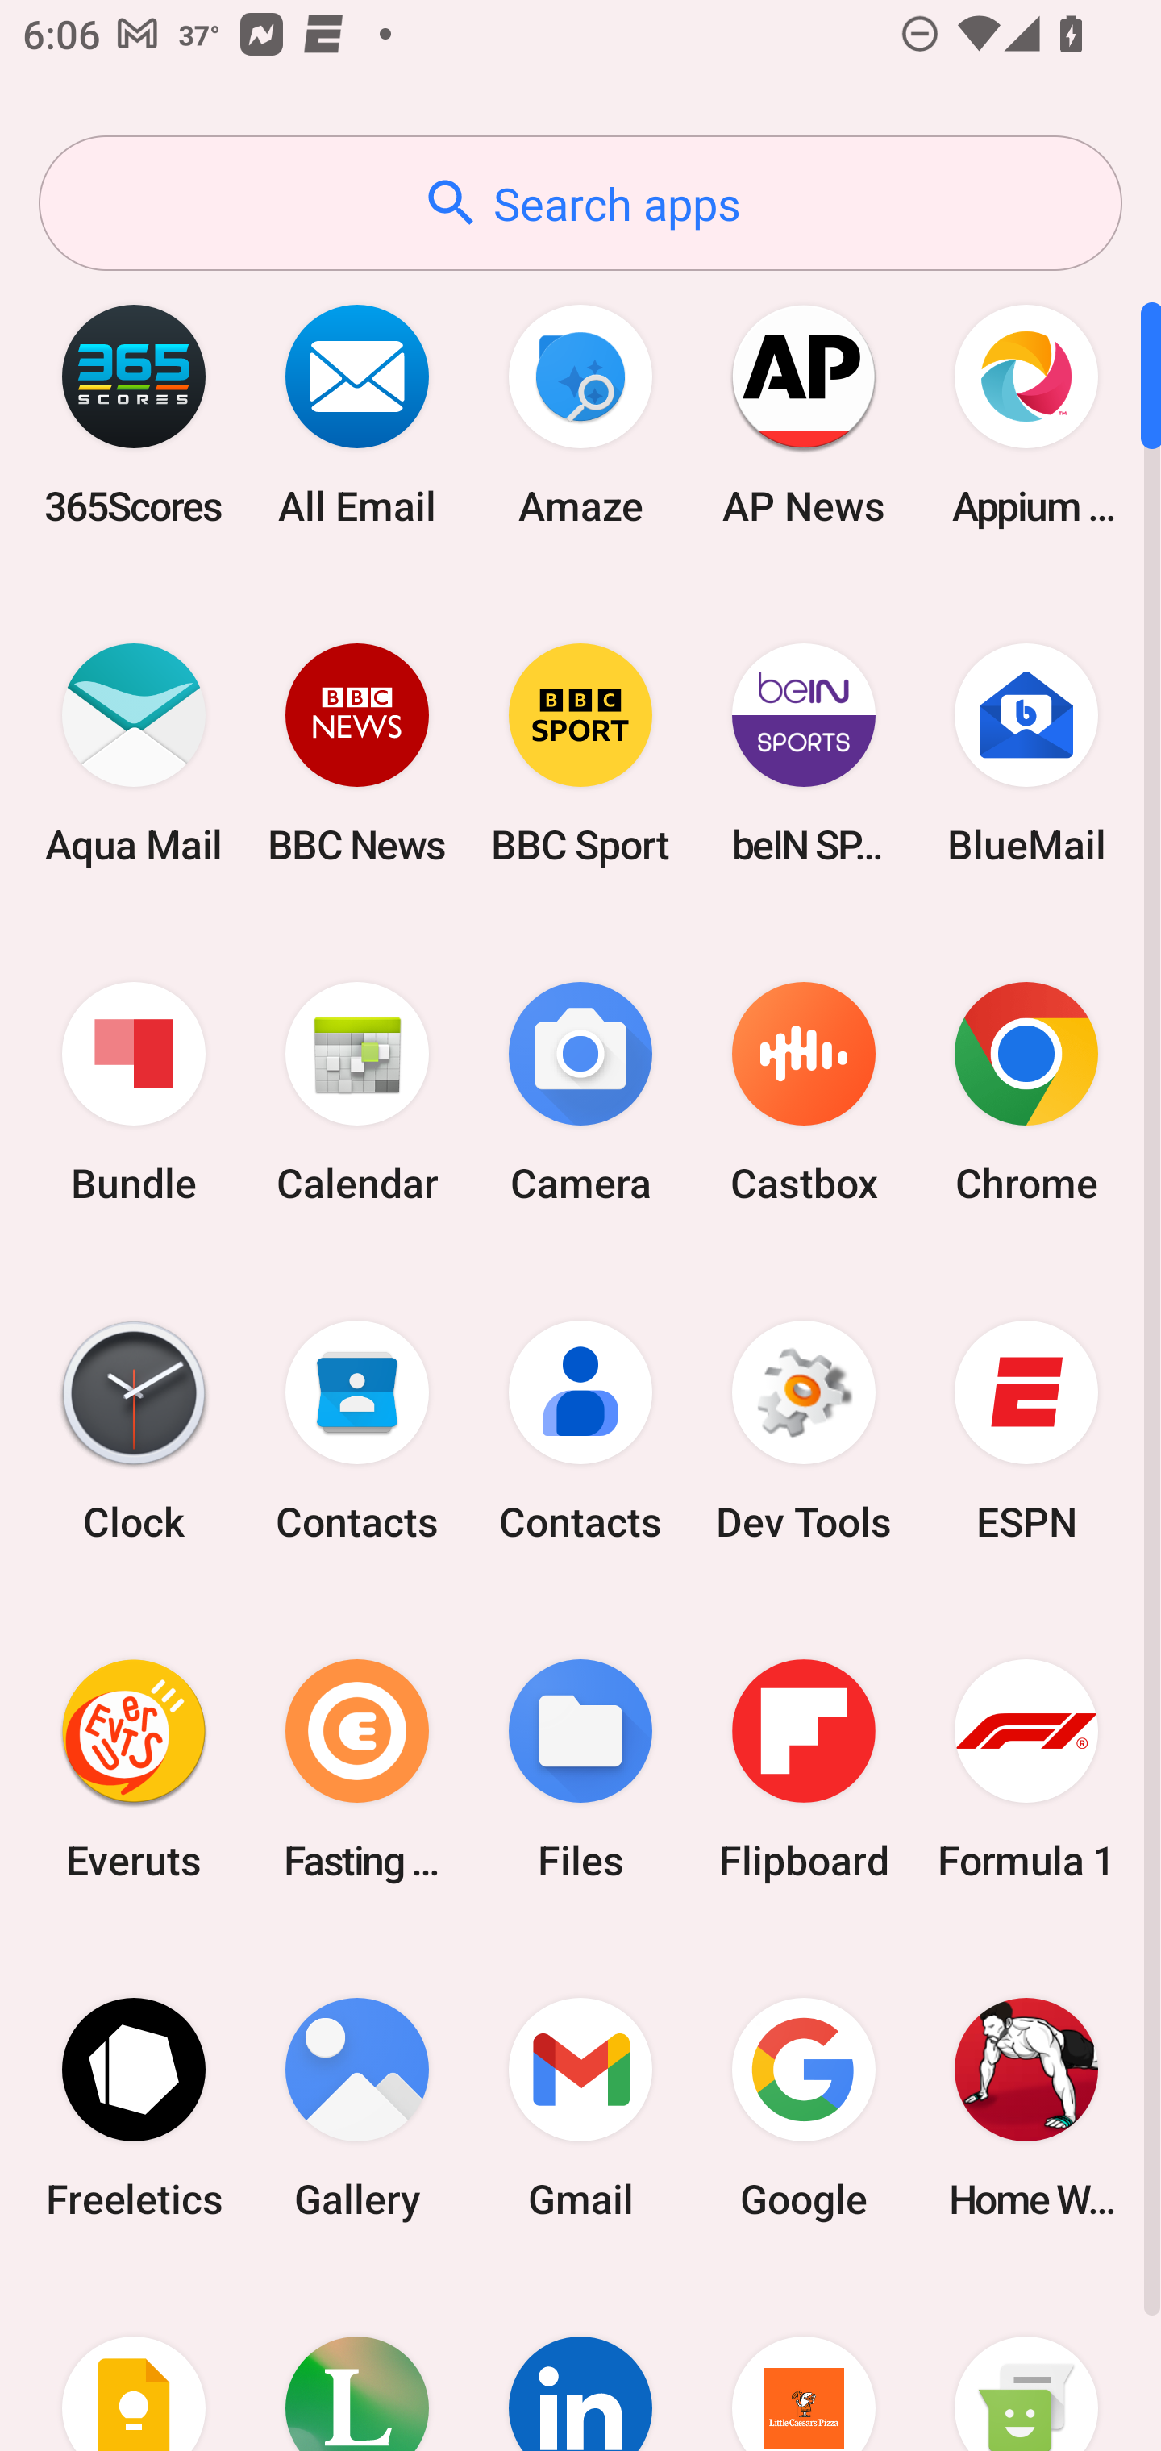 This screenshot has width=1161, height=2451. I want to click on Gmail, so click(580, 2108).